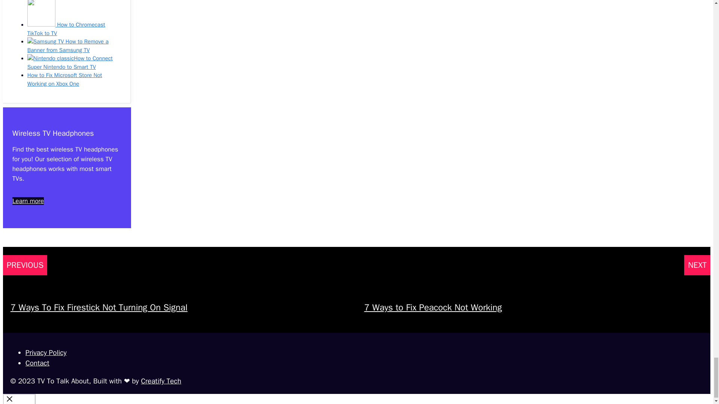  I want to click on Learn more, so click(28, 201).